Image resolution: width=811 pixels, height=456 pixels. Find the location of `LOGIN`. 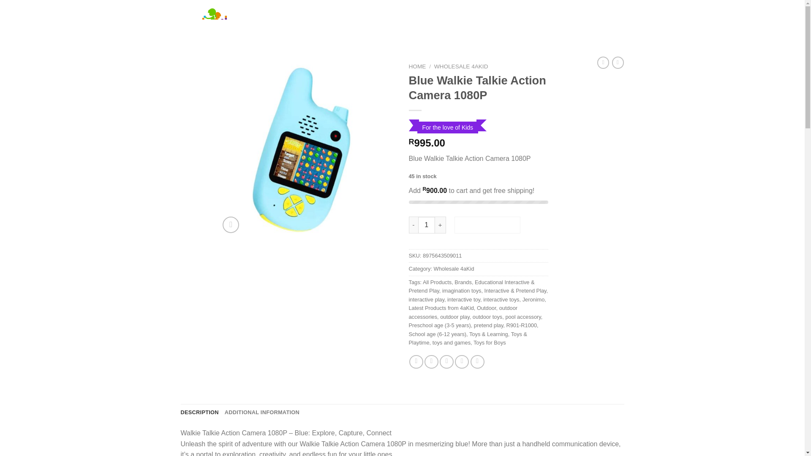

LOGIN is located at coordinates (536, 16).